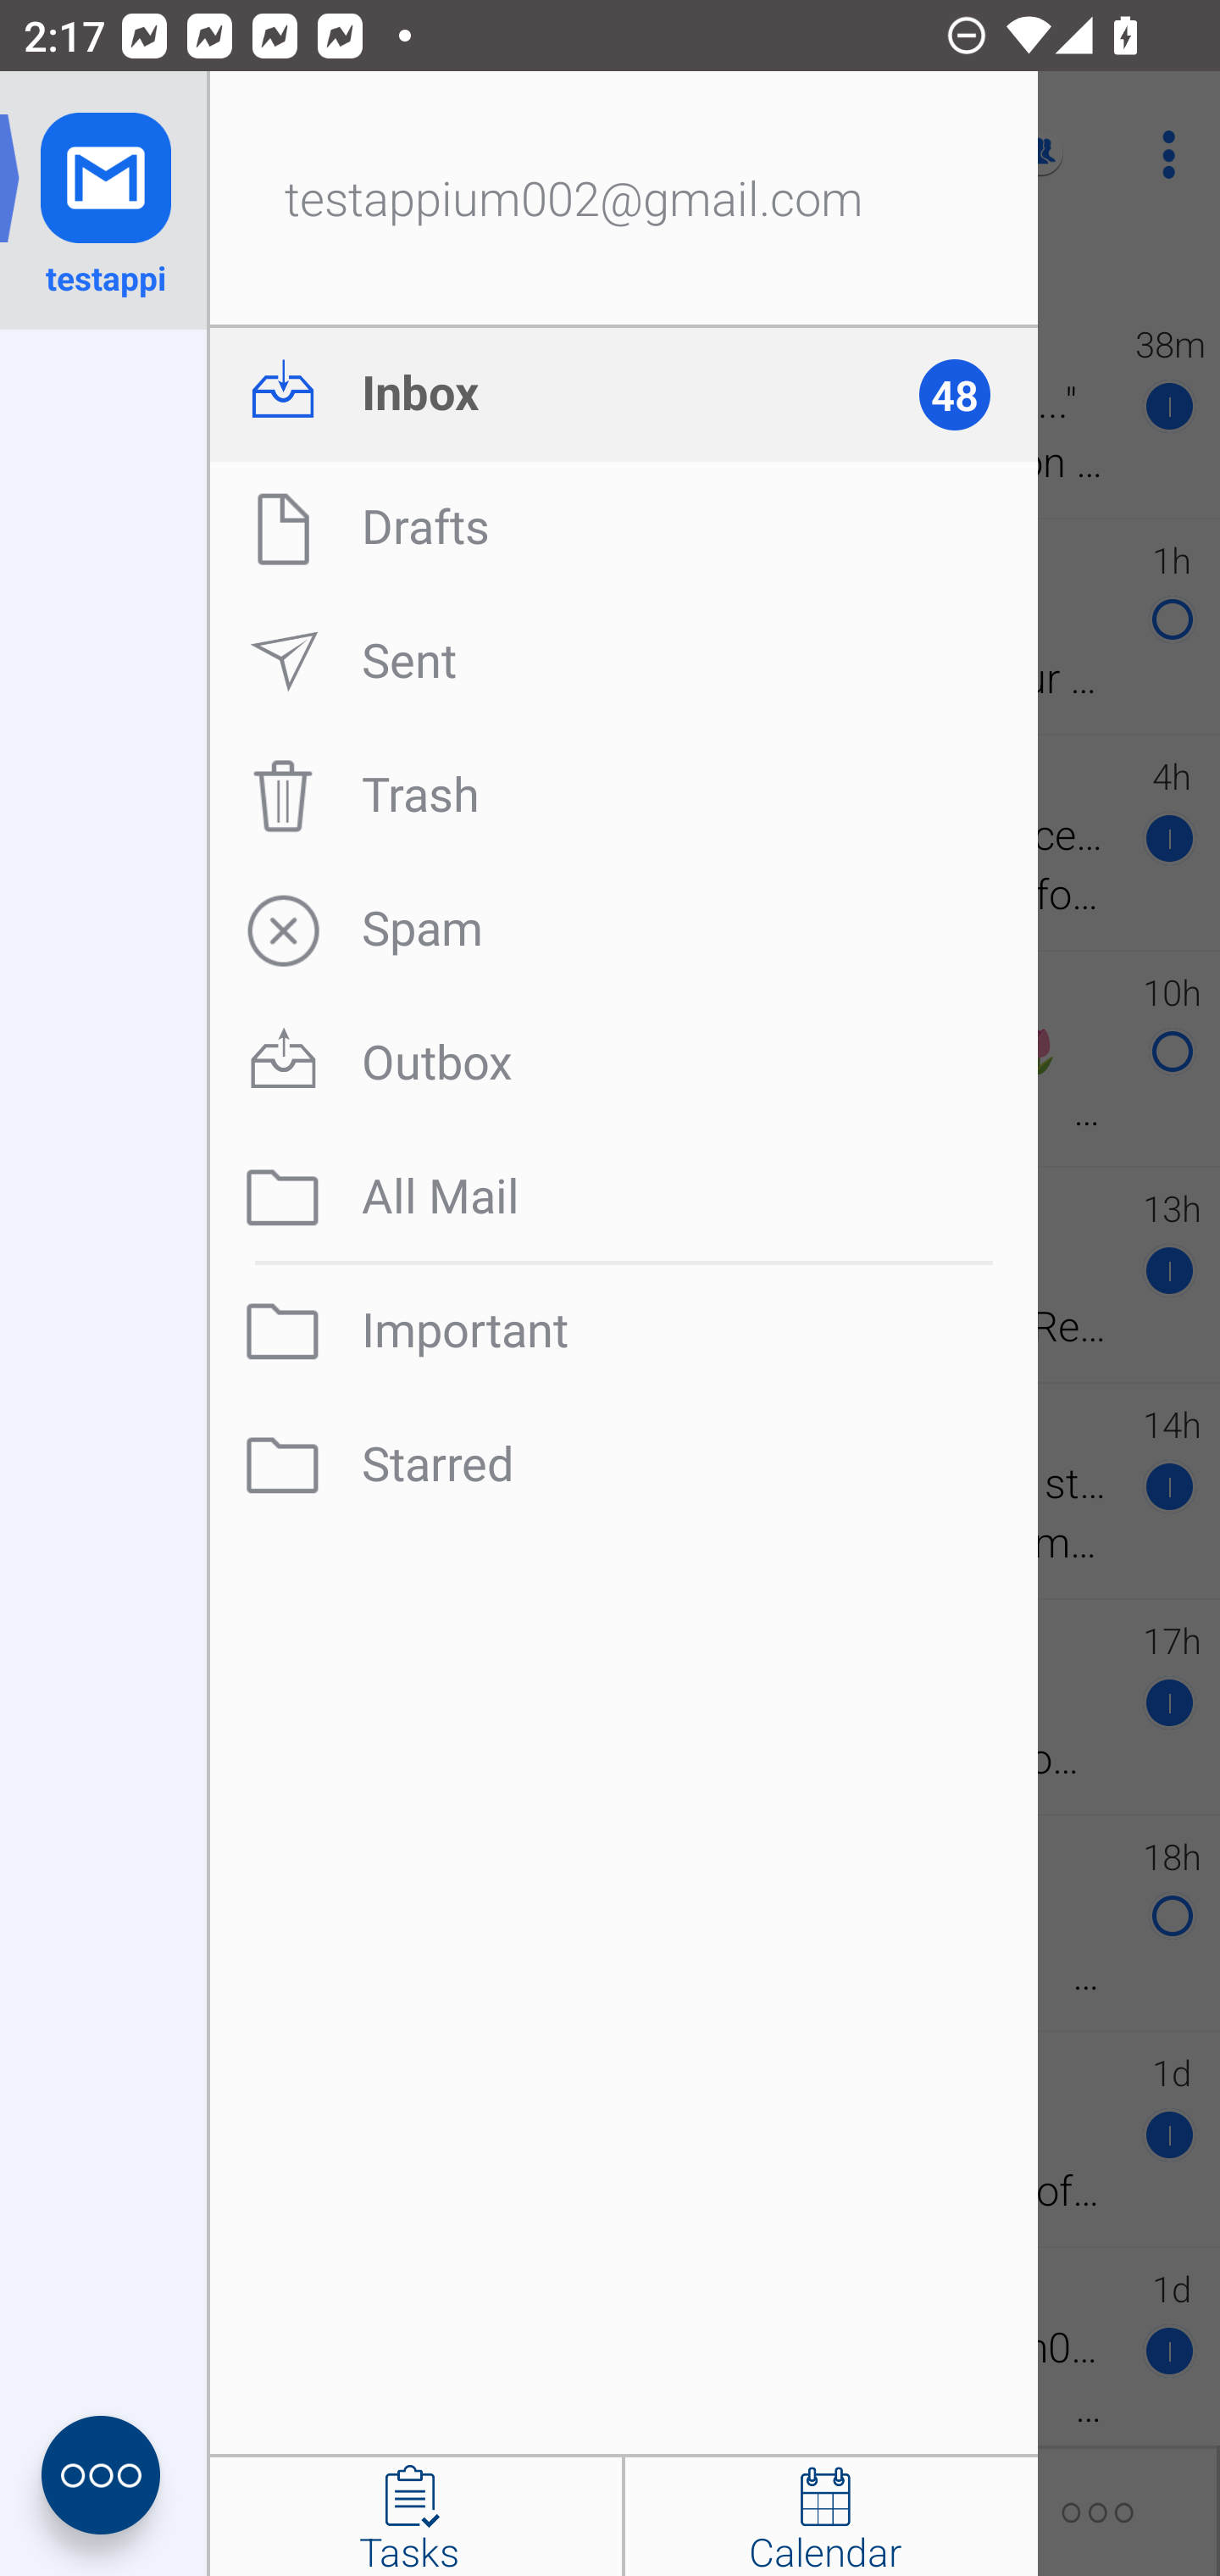  What do you see at coordinates (831, 2517) in the screenshot?
I see `Calendar` at bounding box center [831, 2517].